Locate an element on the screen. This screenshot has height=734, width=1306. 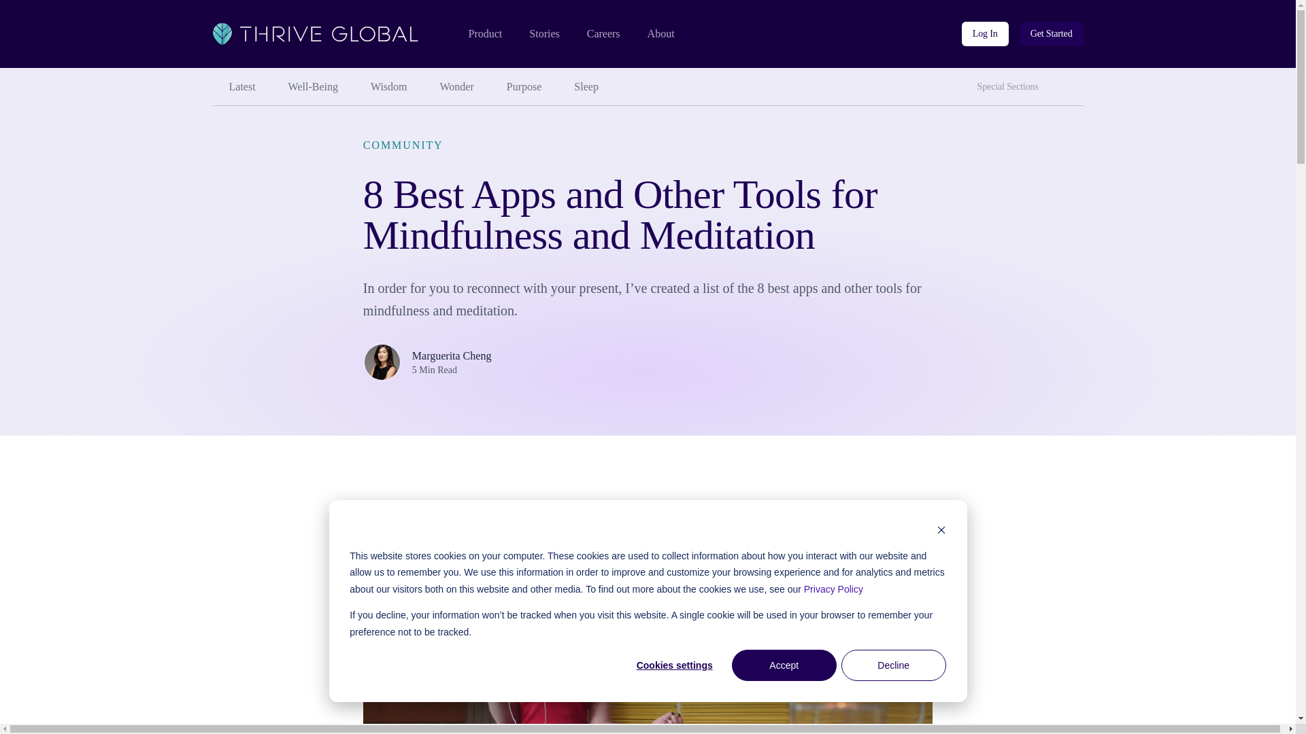
Search site is located at coordinates (1070, 82).